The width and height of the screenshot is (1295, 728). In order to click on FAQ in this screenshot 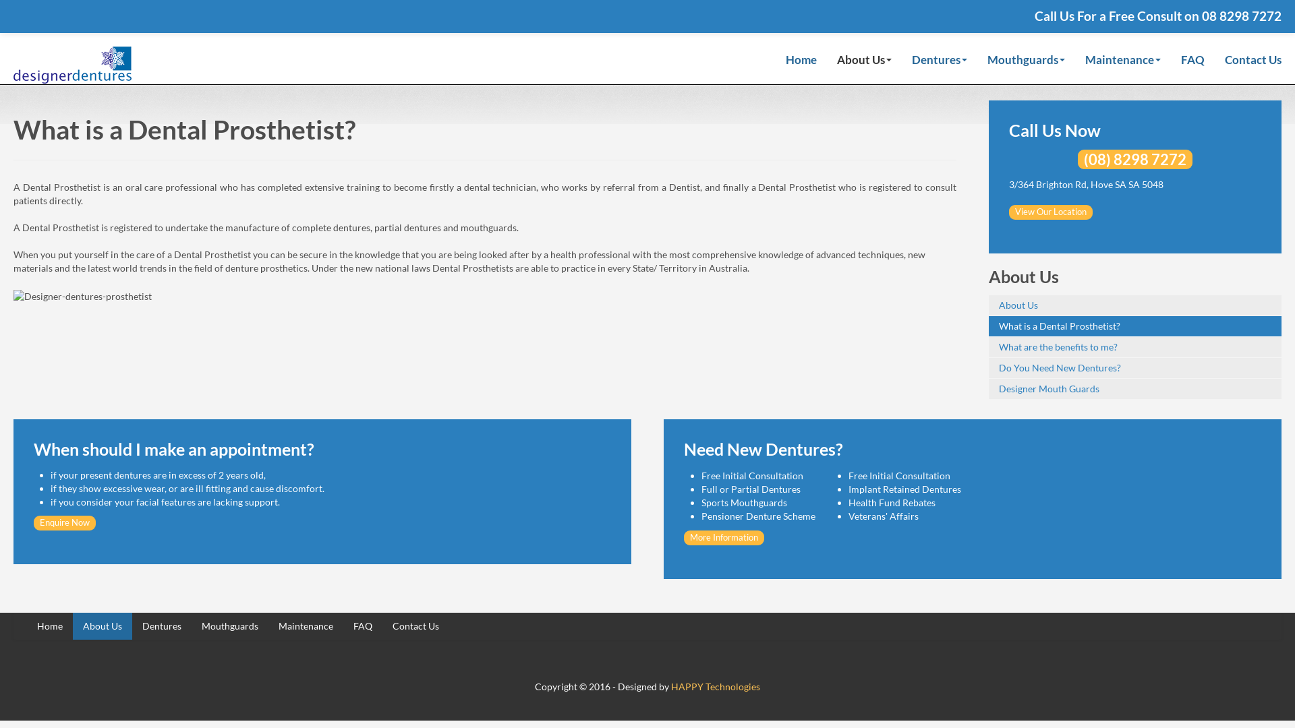, I will do `click(363, 626)`.